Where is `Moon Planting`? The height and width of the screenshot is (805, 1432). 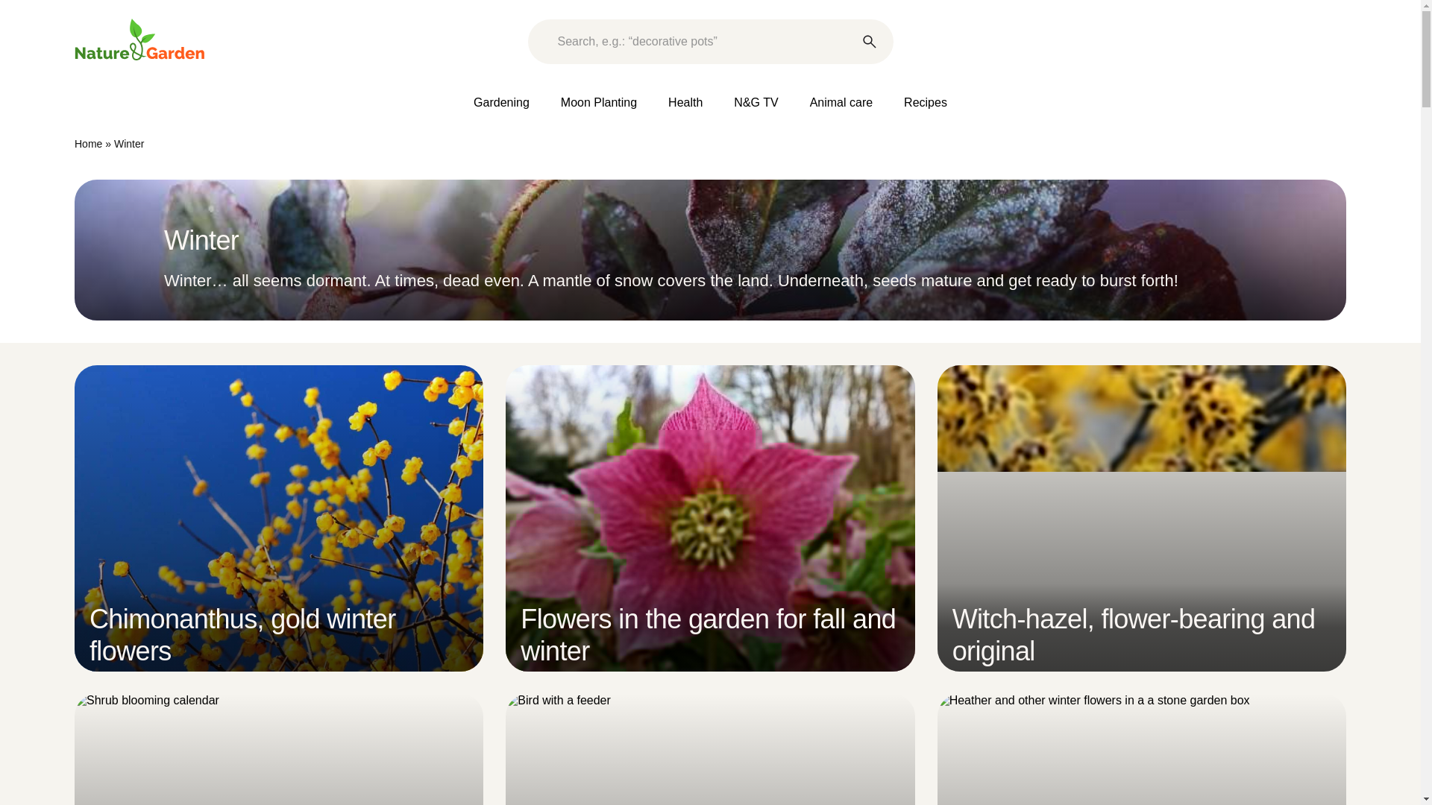 Moon Planting is located at coordinates (598, 103).